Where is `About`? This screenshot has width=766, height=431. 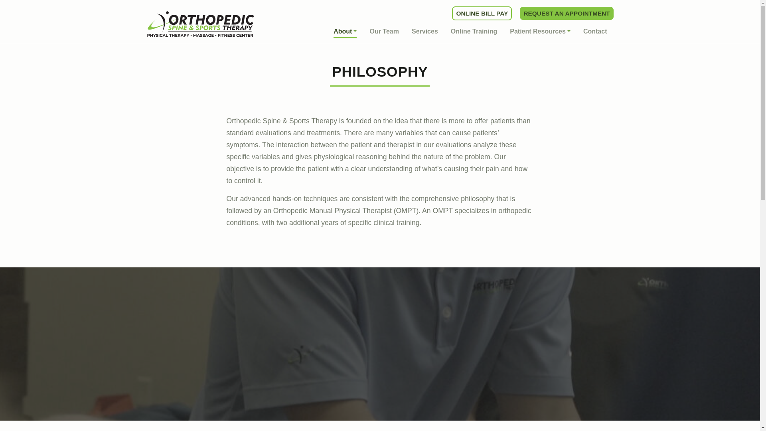 About is located at coordinates (345, 32).